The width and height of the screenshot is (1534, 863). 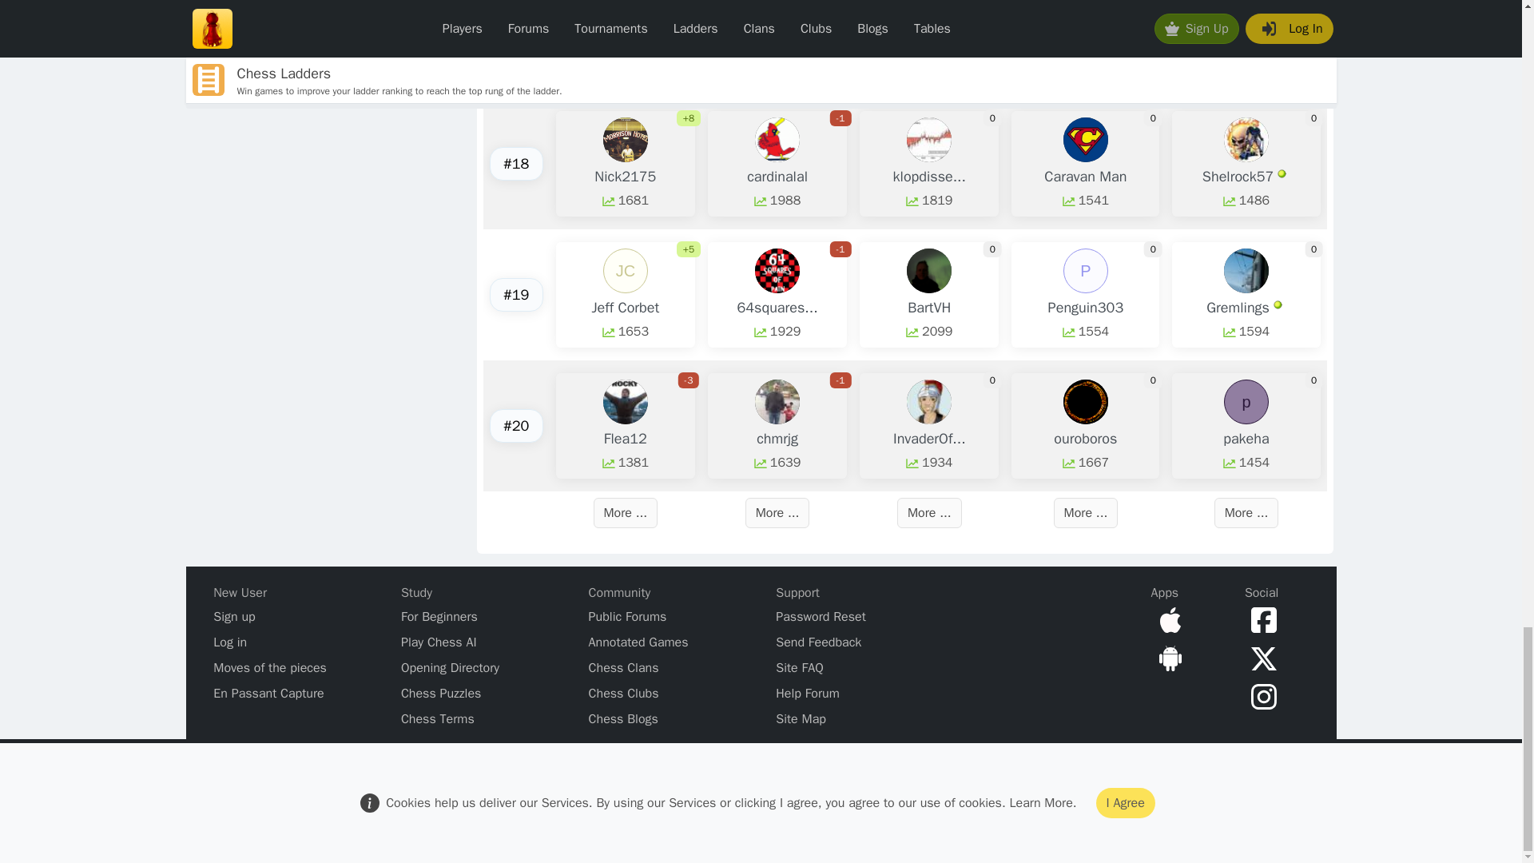 I want to click on Playing chess 18 seconds ago, so click(x=1282, y=173).